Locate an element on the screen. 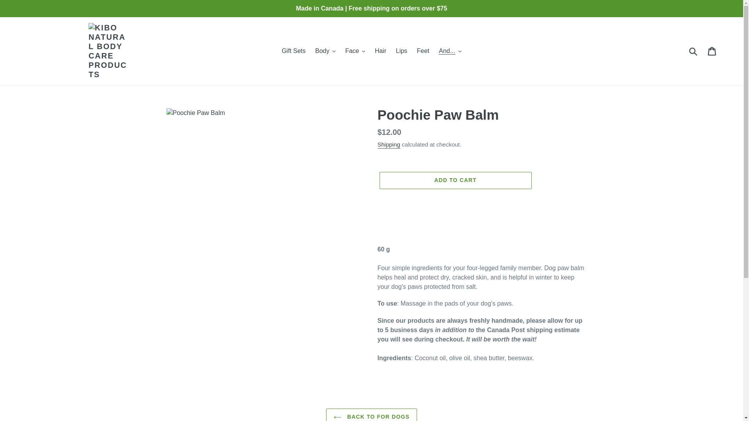 The image size is (749, 421). Submit is located at coordinates (694, 51).